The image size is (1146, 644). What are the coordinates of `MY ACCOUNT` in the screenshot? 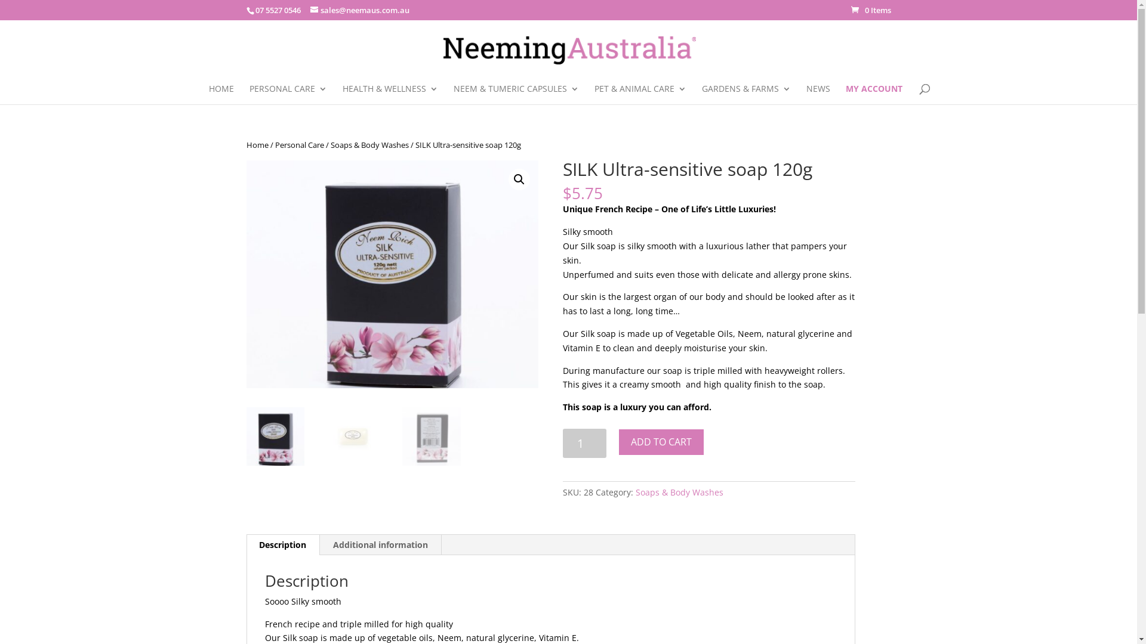 It's located at (874, 94).